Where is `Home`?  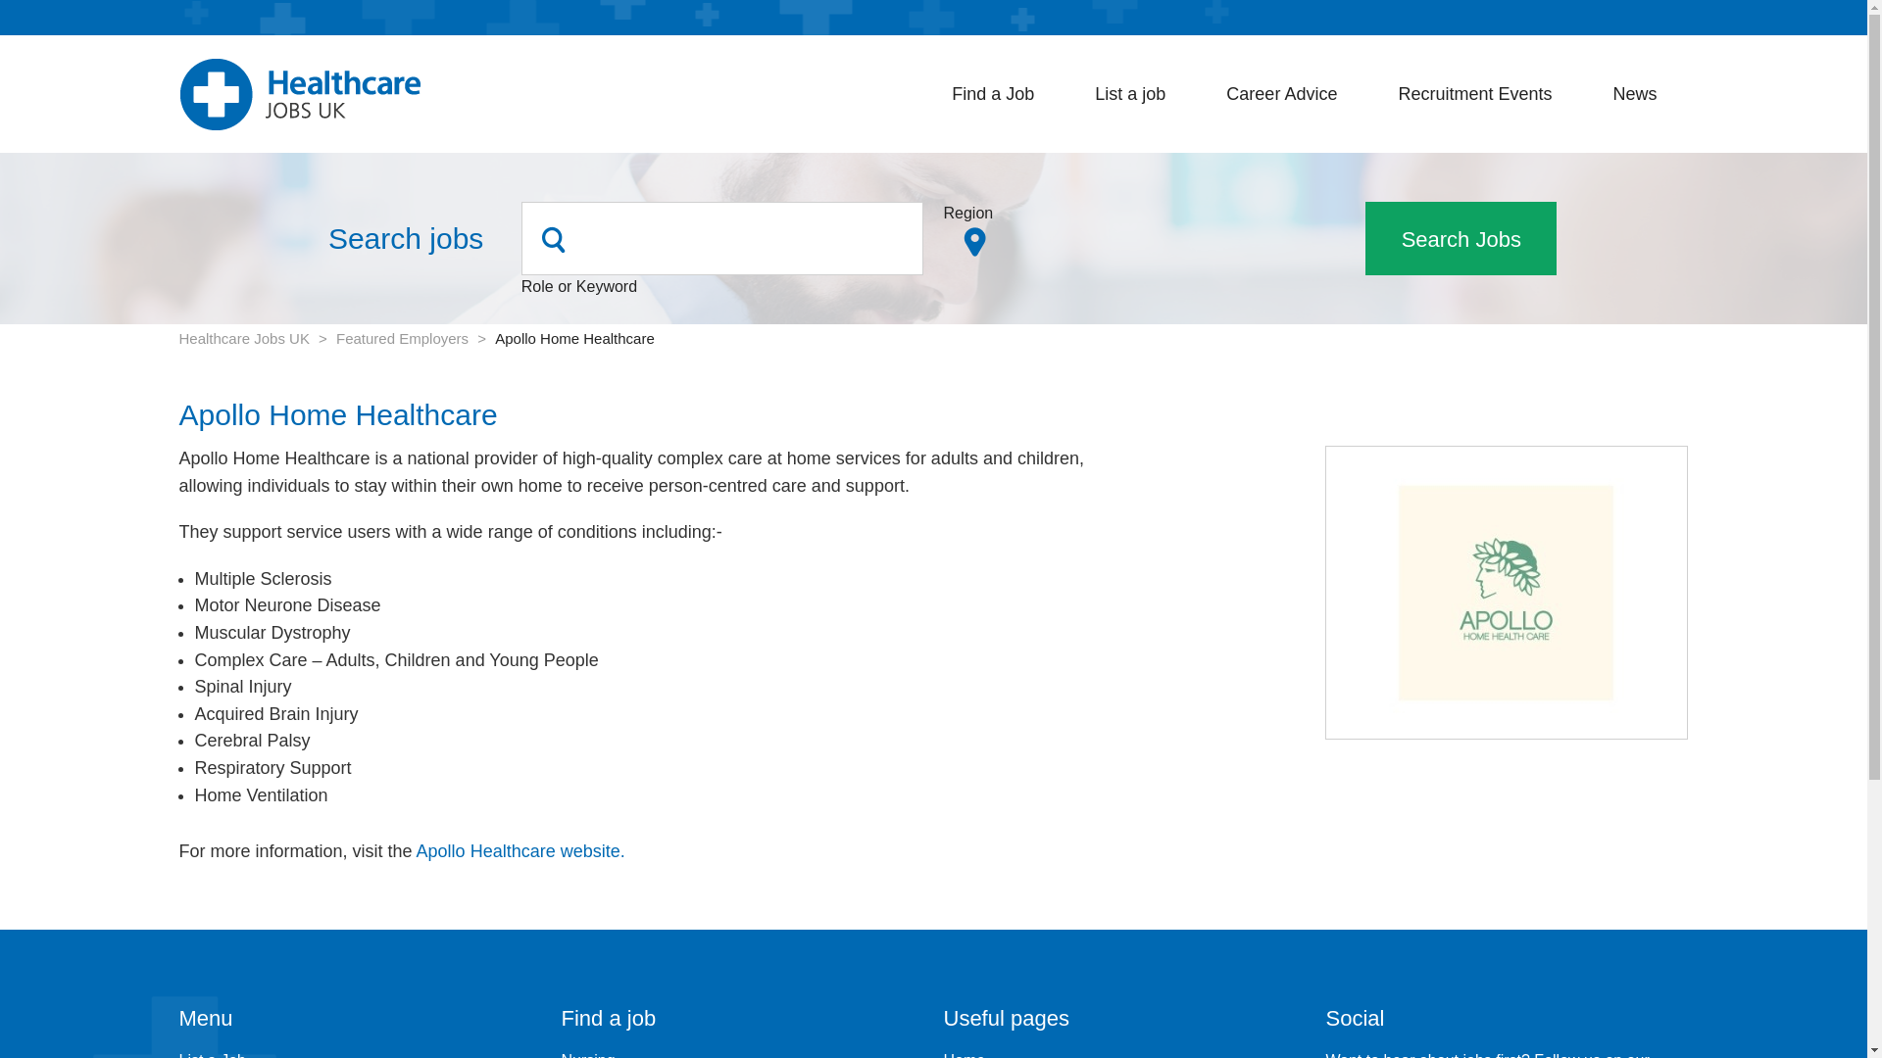
Home is located at coordinates (963, 1054).